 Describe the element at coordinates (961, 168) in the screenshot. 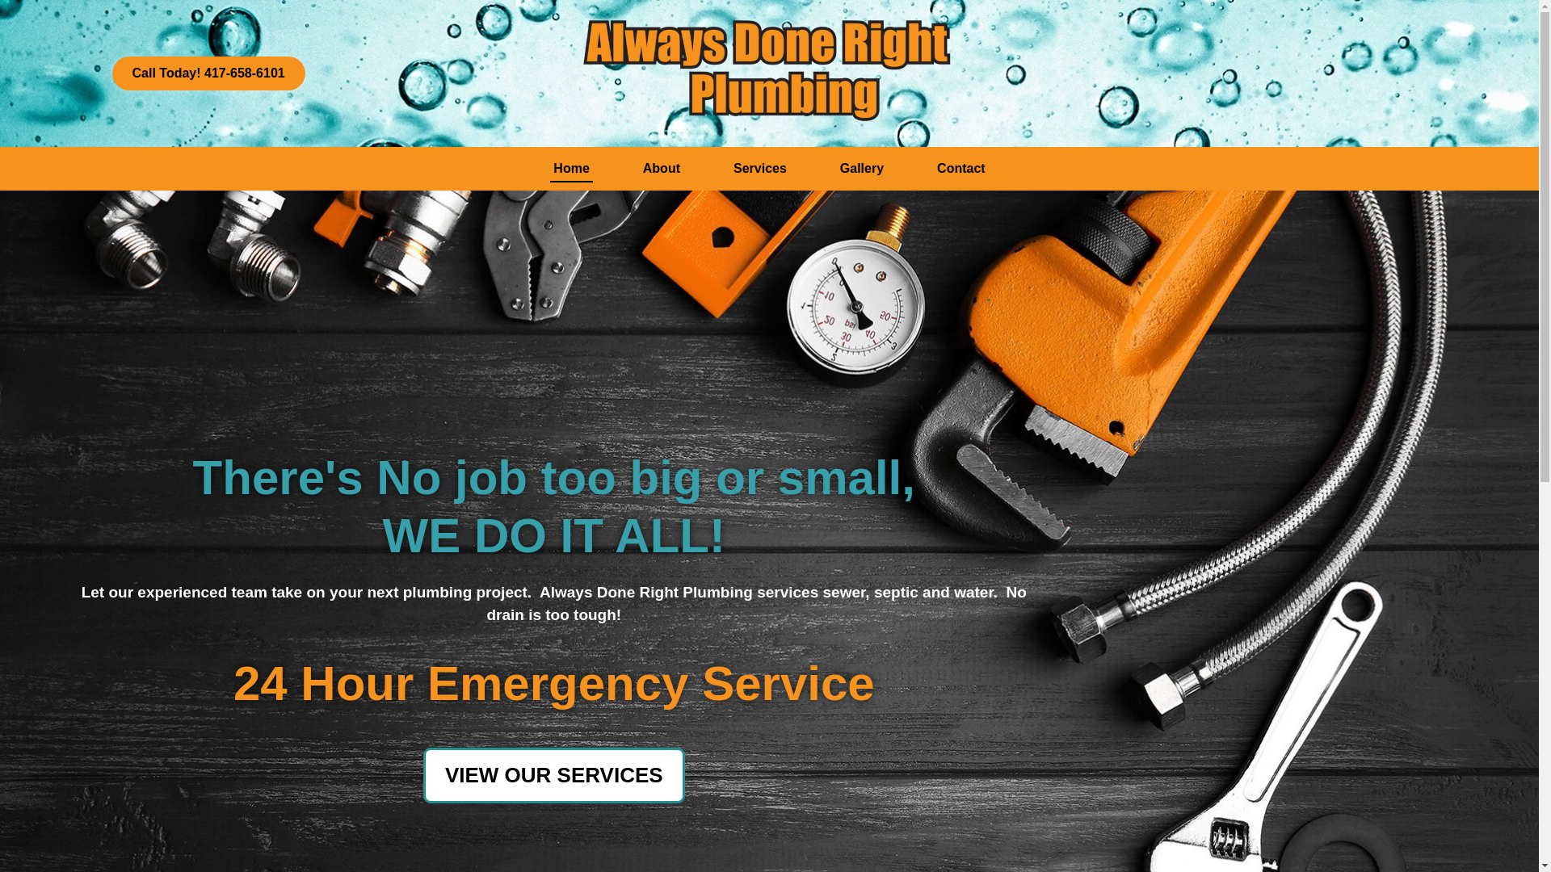

I see `Contact` at that location.